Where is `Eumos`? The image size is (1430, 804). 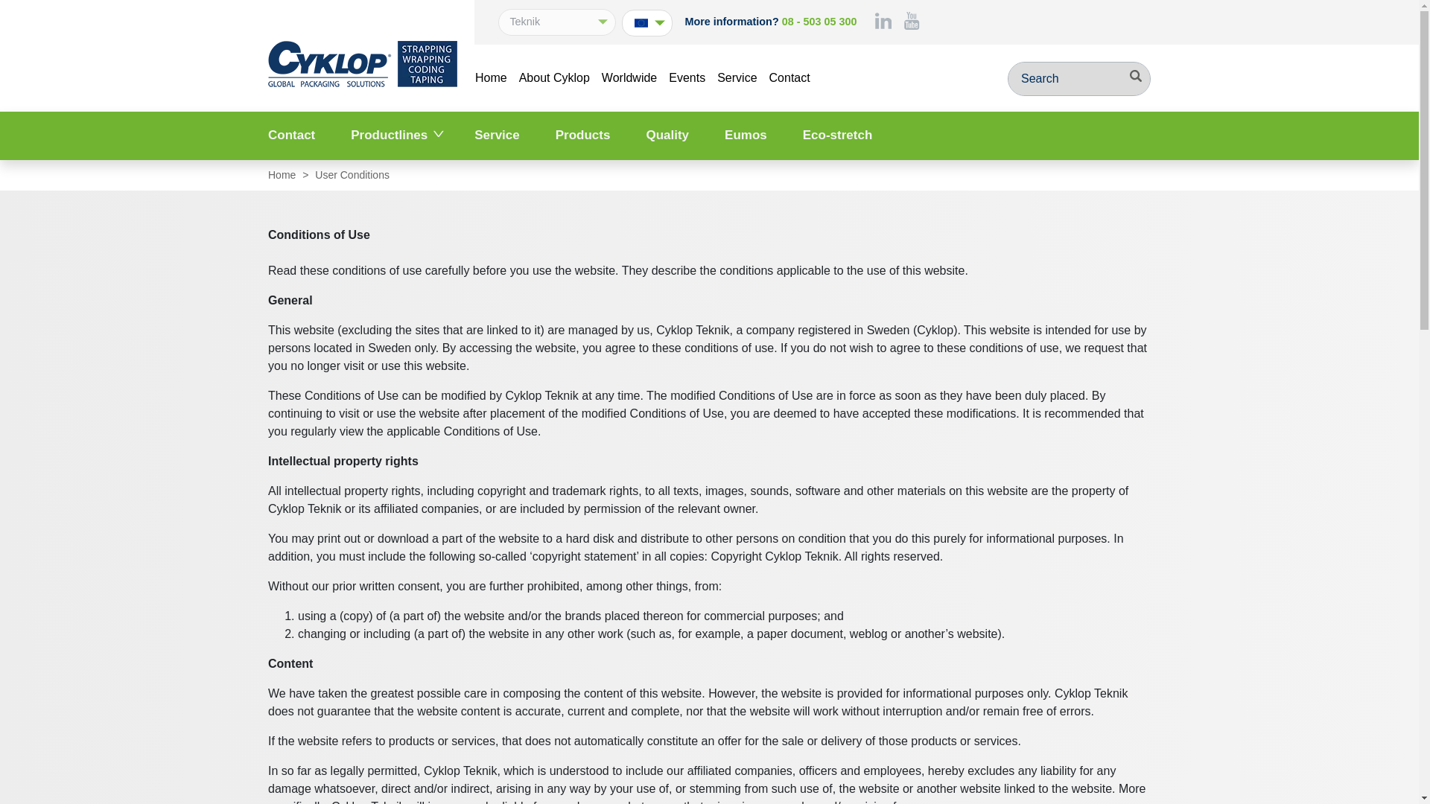 Eumos is located at coordinates (746, 135).